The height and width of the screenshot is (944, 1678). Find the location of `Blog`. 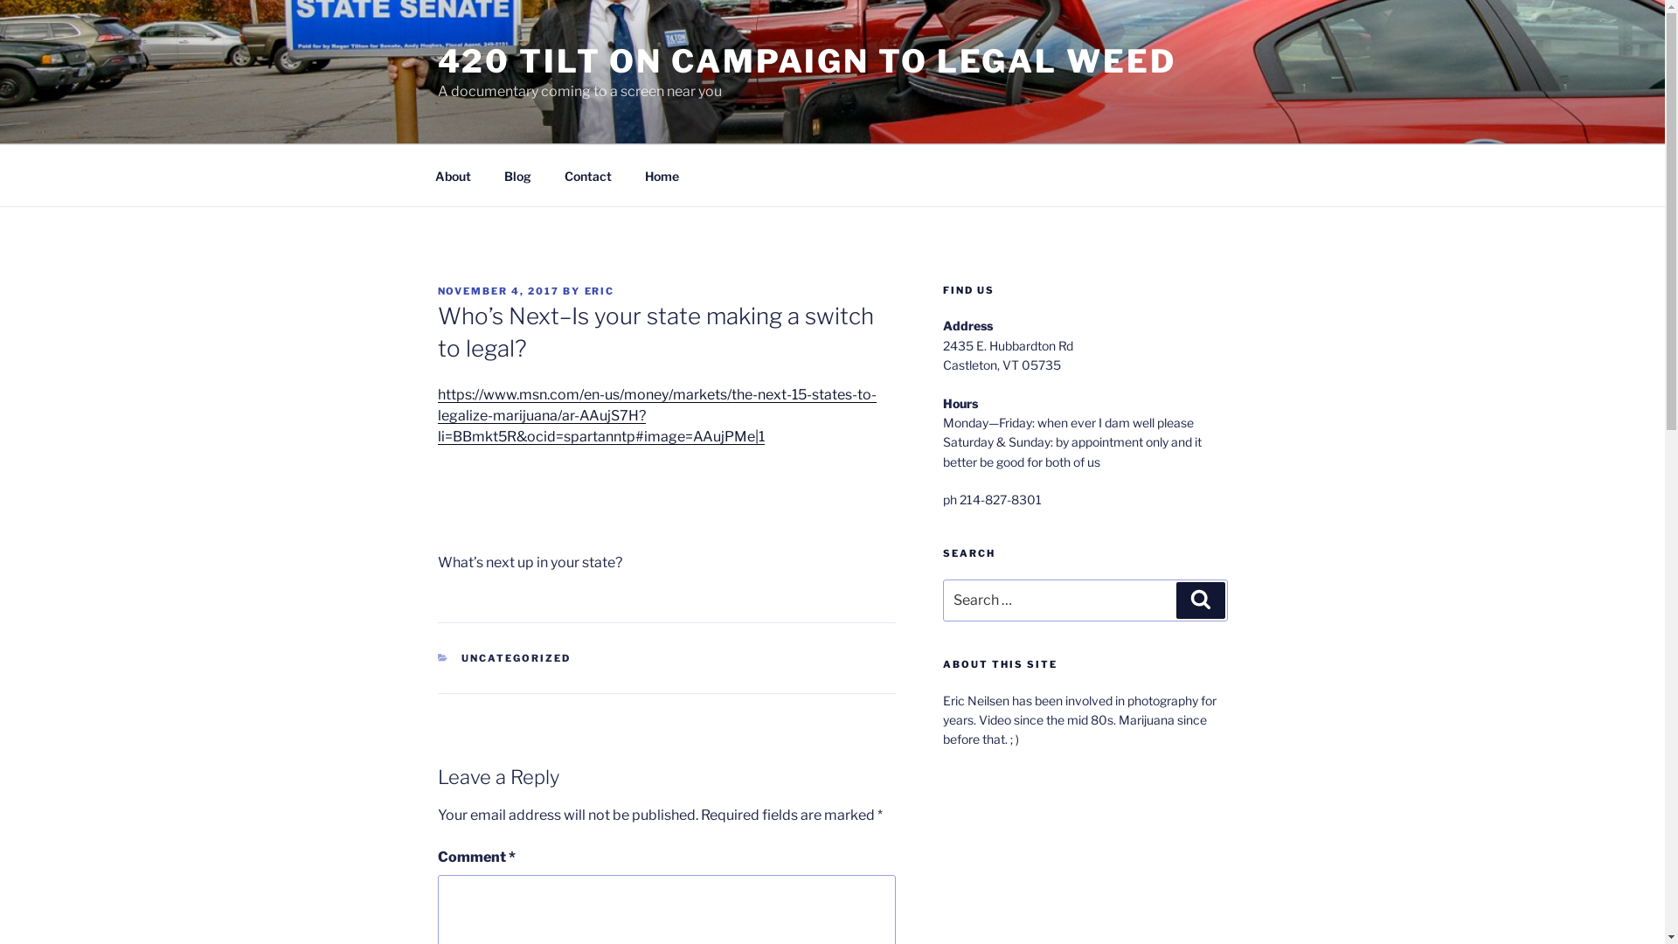

Blog is located at coordinates (518, 175).